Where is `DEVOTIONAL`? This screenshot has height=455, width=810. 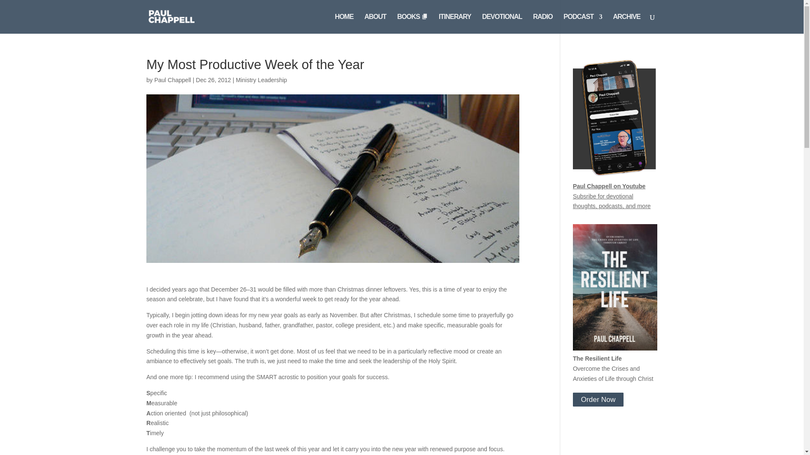 DEVOTIONAL is located at coordinates (502, 24).